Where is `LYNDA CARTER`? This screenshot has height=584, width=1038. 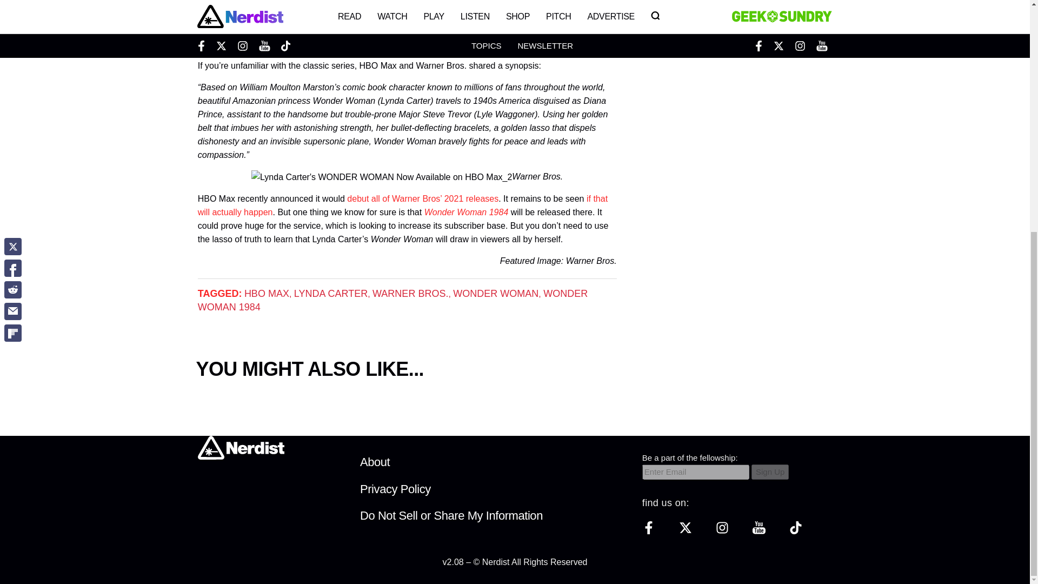
LYNDA CARTER is located at coordinates (330, 293).